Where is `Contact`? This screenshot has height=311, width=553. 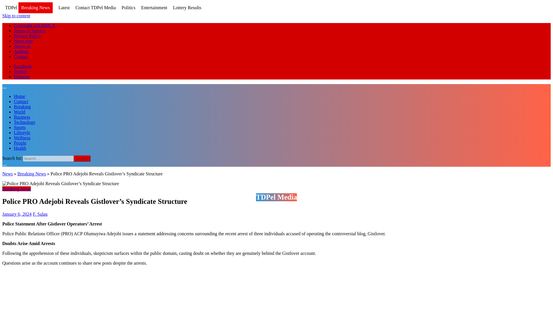 Contact is located at coordinates (21, 56).